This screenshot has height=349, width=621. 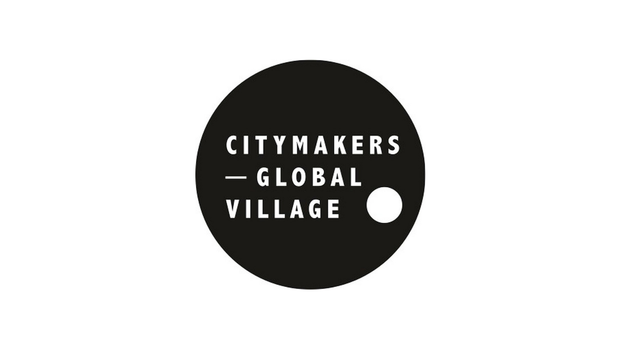 What do you see at coordinates (229, 28) in the screenshot?
I see `Social Entrepreneurship` at bounding box center [229, 28].